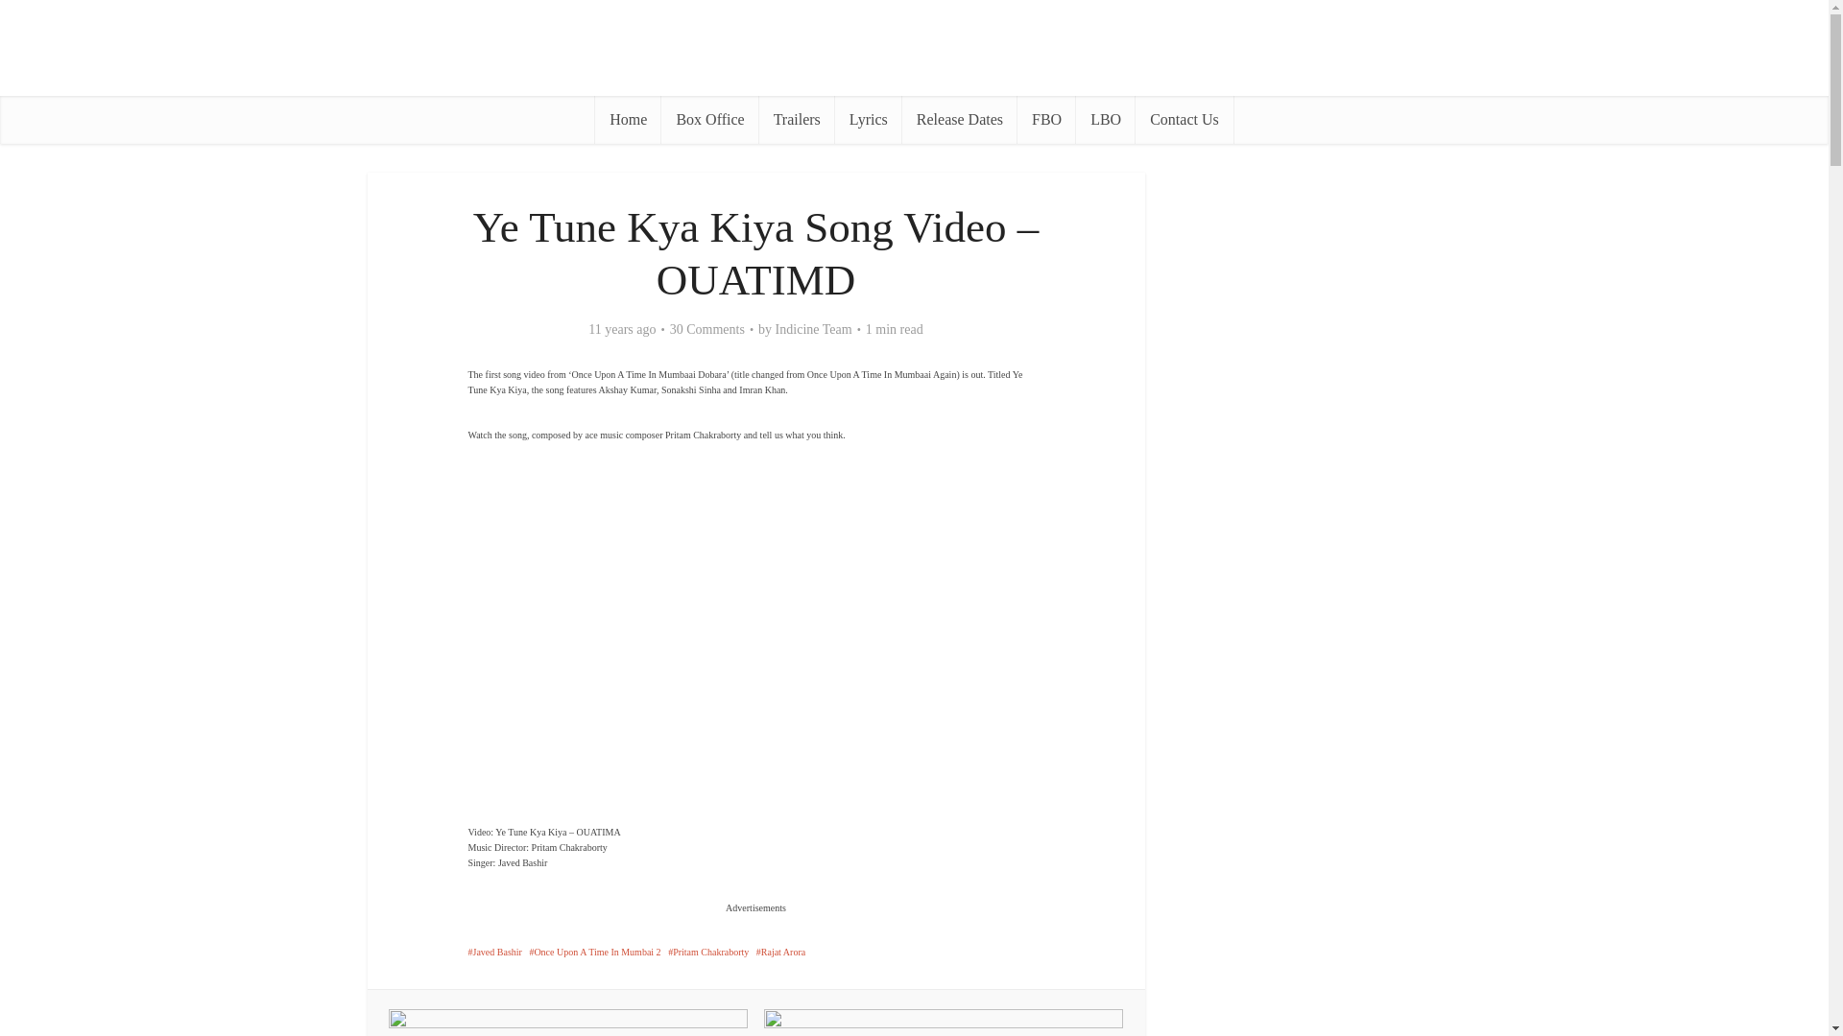  What do you see at coordinates (960, 120) in the screenshot?
I see `Release Dates` at bounding box center [960, 120].